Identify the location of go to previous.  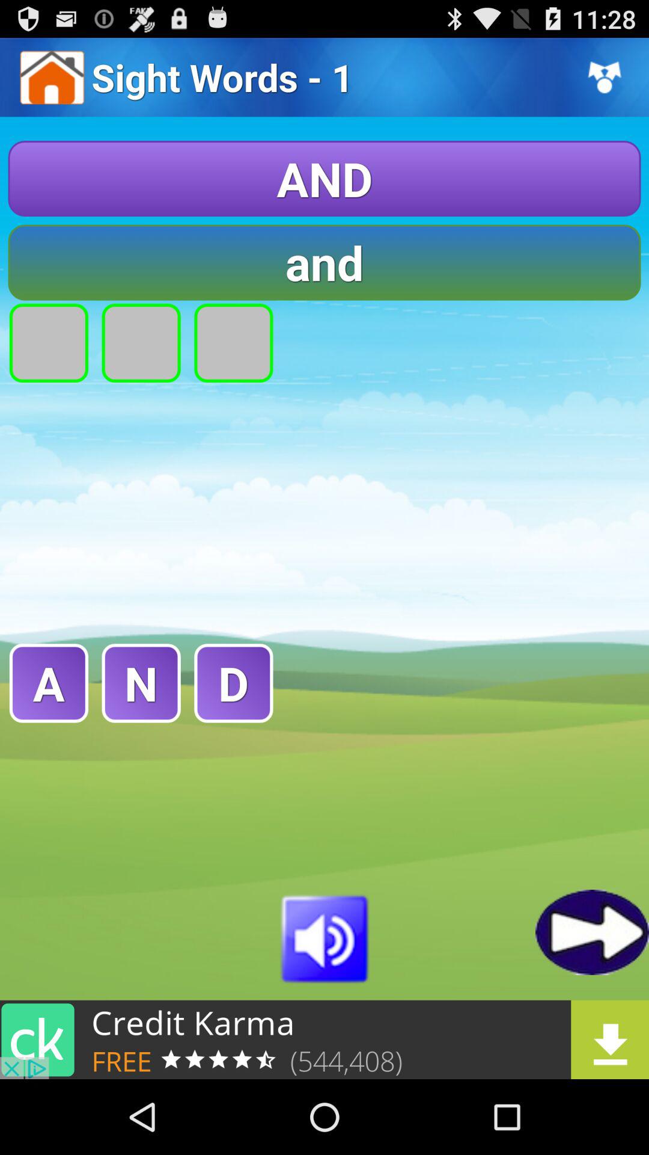
(593, 932).